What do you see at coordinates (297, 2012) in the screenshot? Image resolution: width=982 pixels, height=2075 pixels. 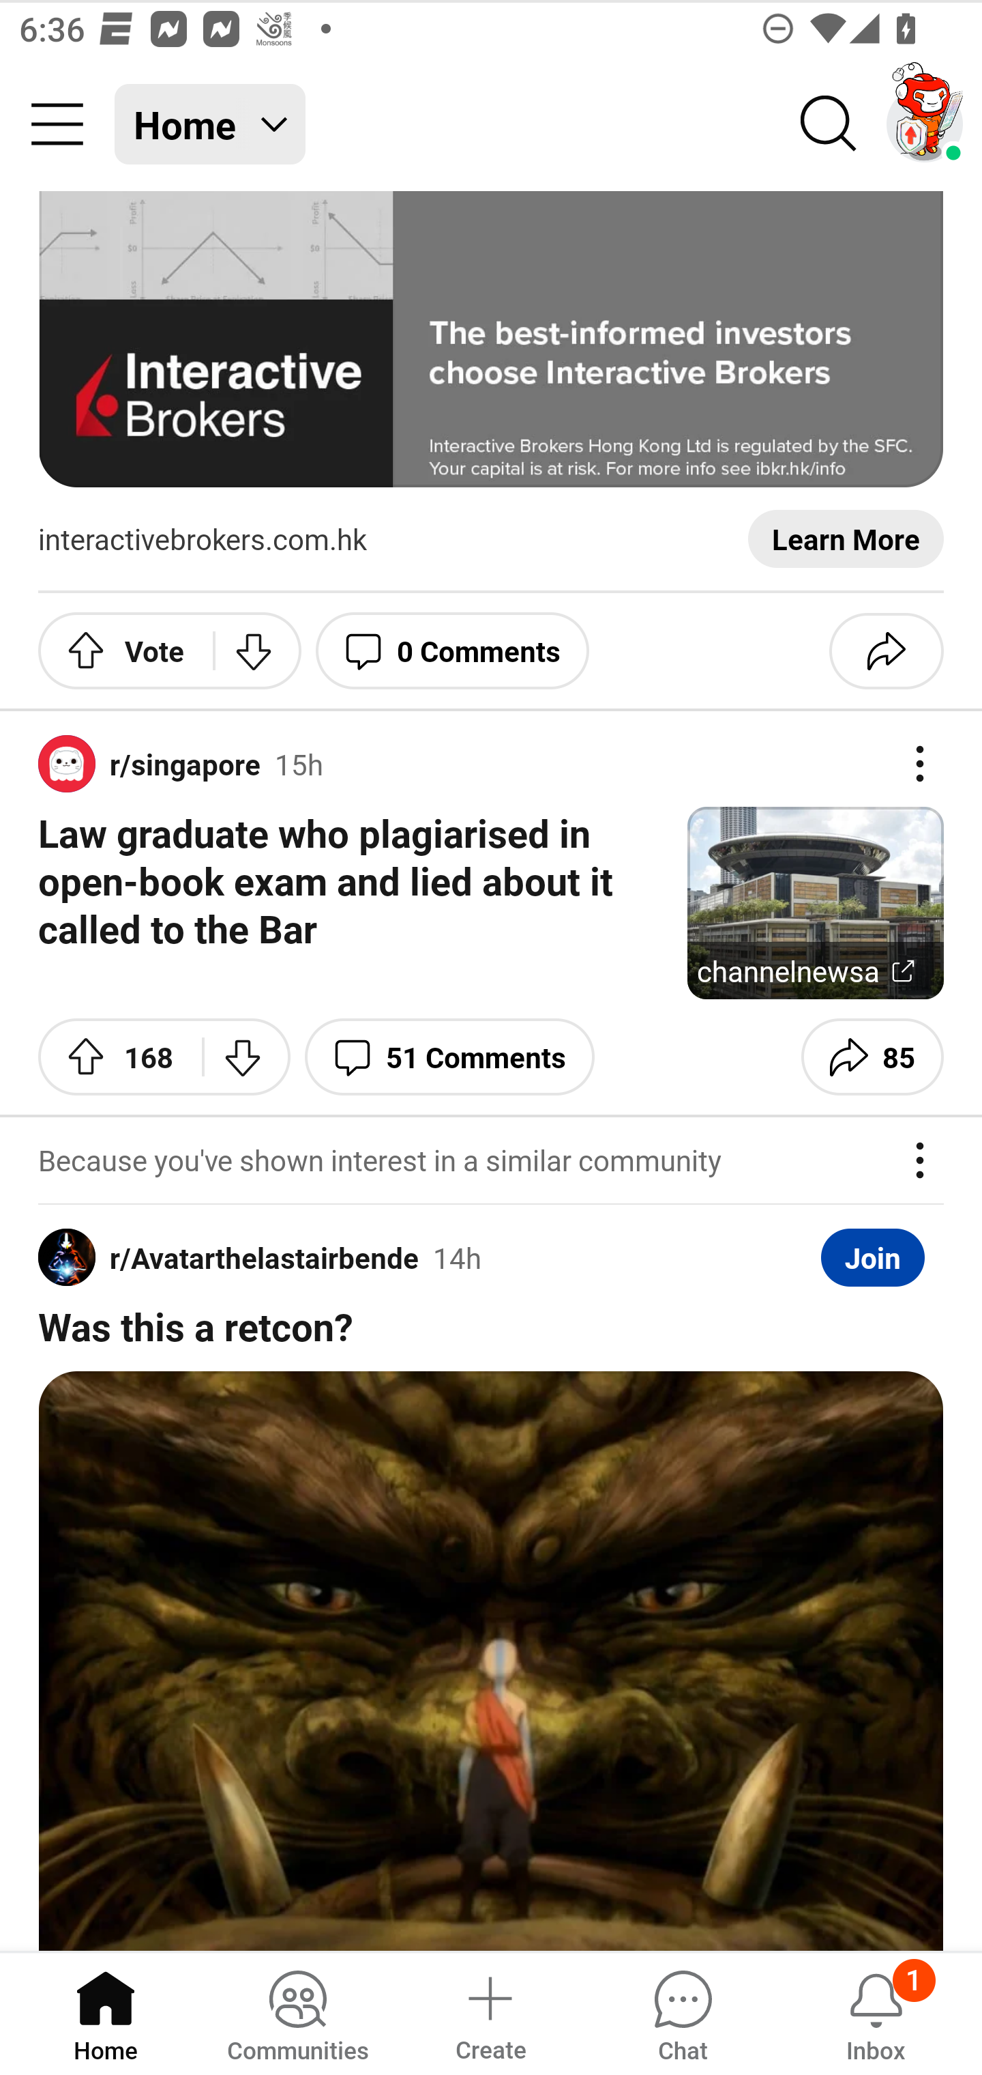 I see `Communities` at bounding box center [297, 2012].